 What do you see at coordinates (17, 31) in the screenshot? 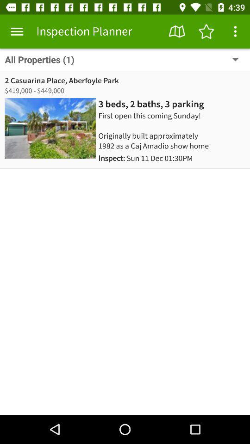
I see `open the item next to the inspection planner app` at bounding box center [17, 31].